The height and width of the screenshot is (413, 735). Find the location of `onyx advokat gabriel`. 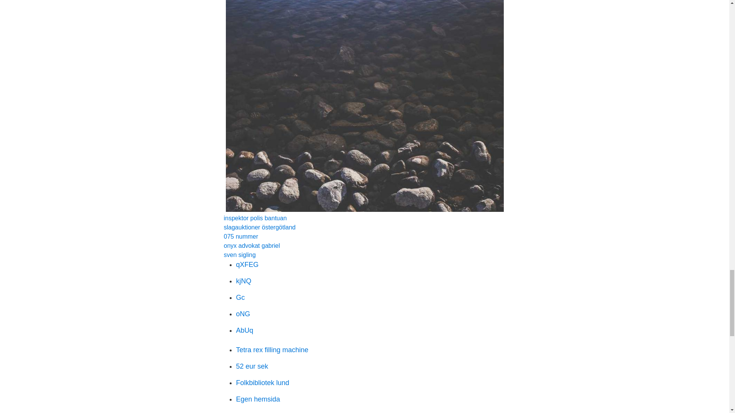

onyx advokat gabriel is located at coordinates (252, 246).